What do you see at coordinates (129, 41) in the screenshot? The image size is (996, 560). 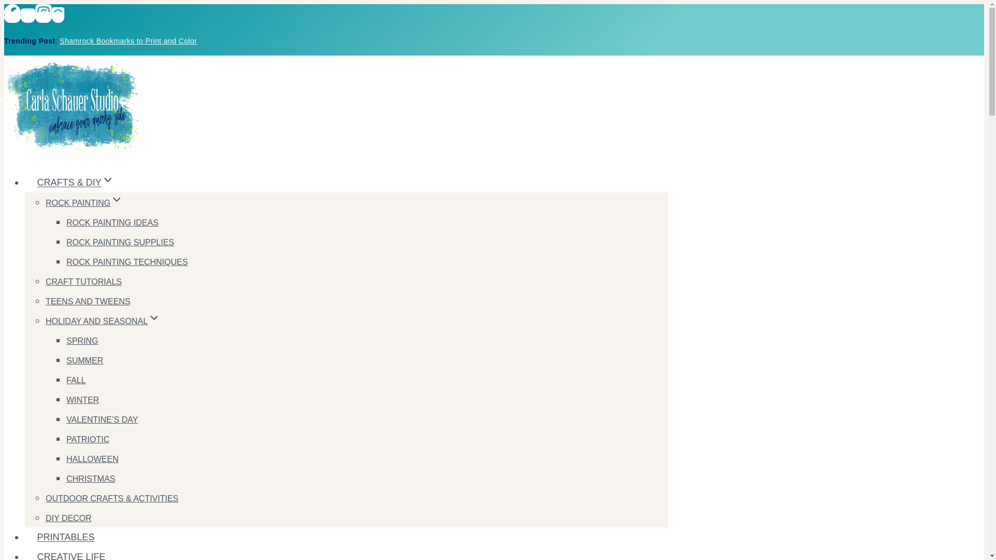 I see `Shamrock Bookmarks to Print and Color` at bounding box center [129, 41].